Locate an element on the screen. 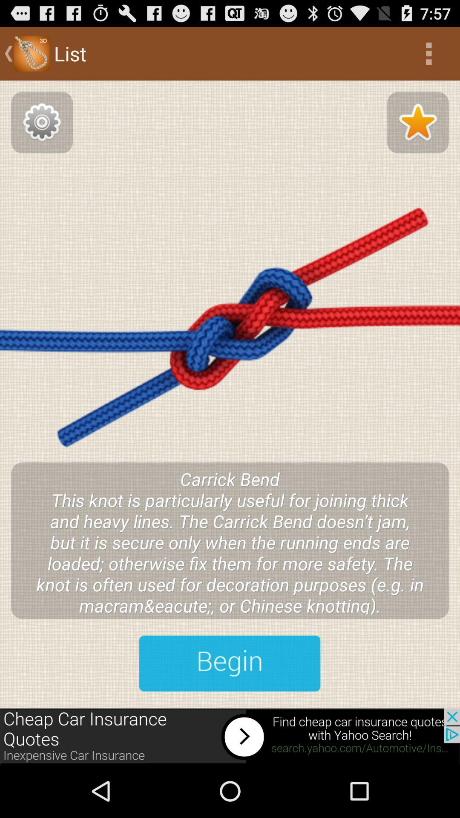 The width and height of the screenshot is (460, 818). begin is located at coordinates (230, 663).